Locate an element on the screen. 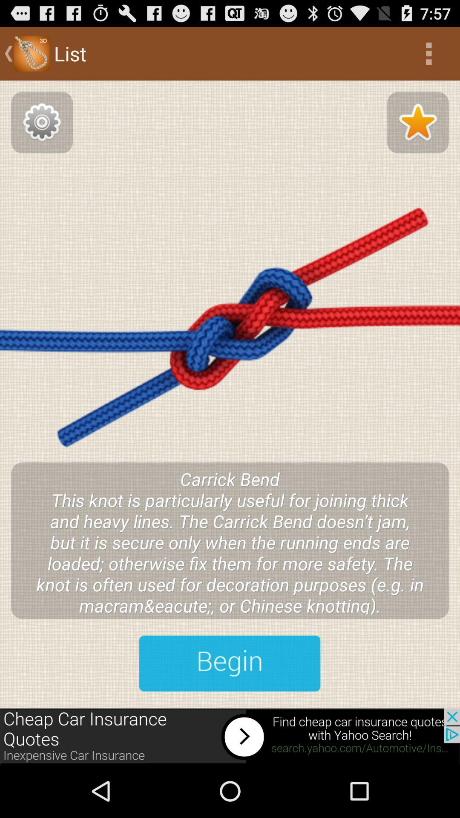 The width and height of the screenshot is (460, 818). begin is located at coordinates (230, 663).